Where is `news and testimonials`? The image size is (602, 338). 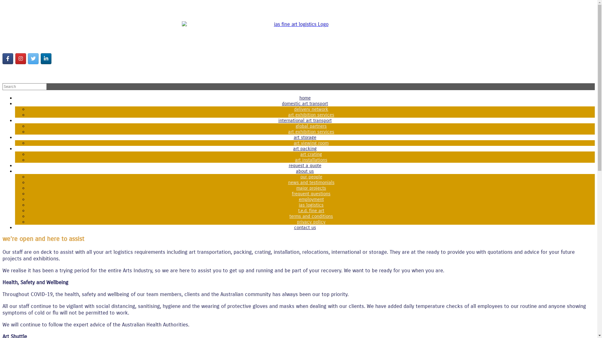
news and testimonials is located at coordinates (311, 182).